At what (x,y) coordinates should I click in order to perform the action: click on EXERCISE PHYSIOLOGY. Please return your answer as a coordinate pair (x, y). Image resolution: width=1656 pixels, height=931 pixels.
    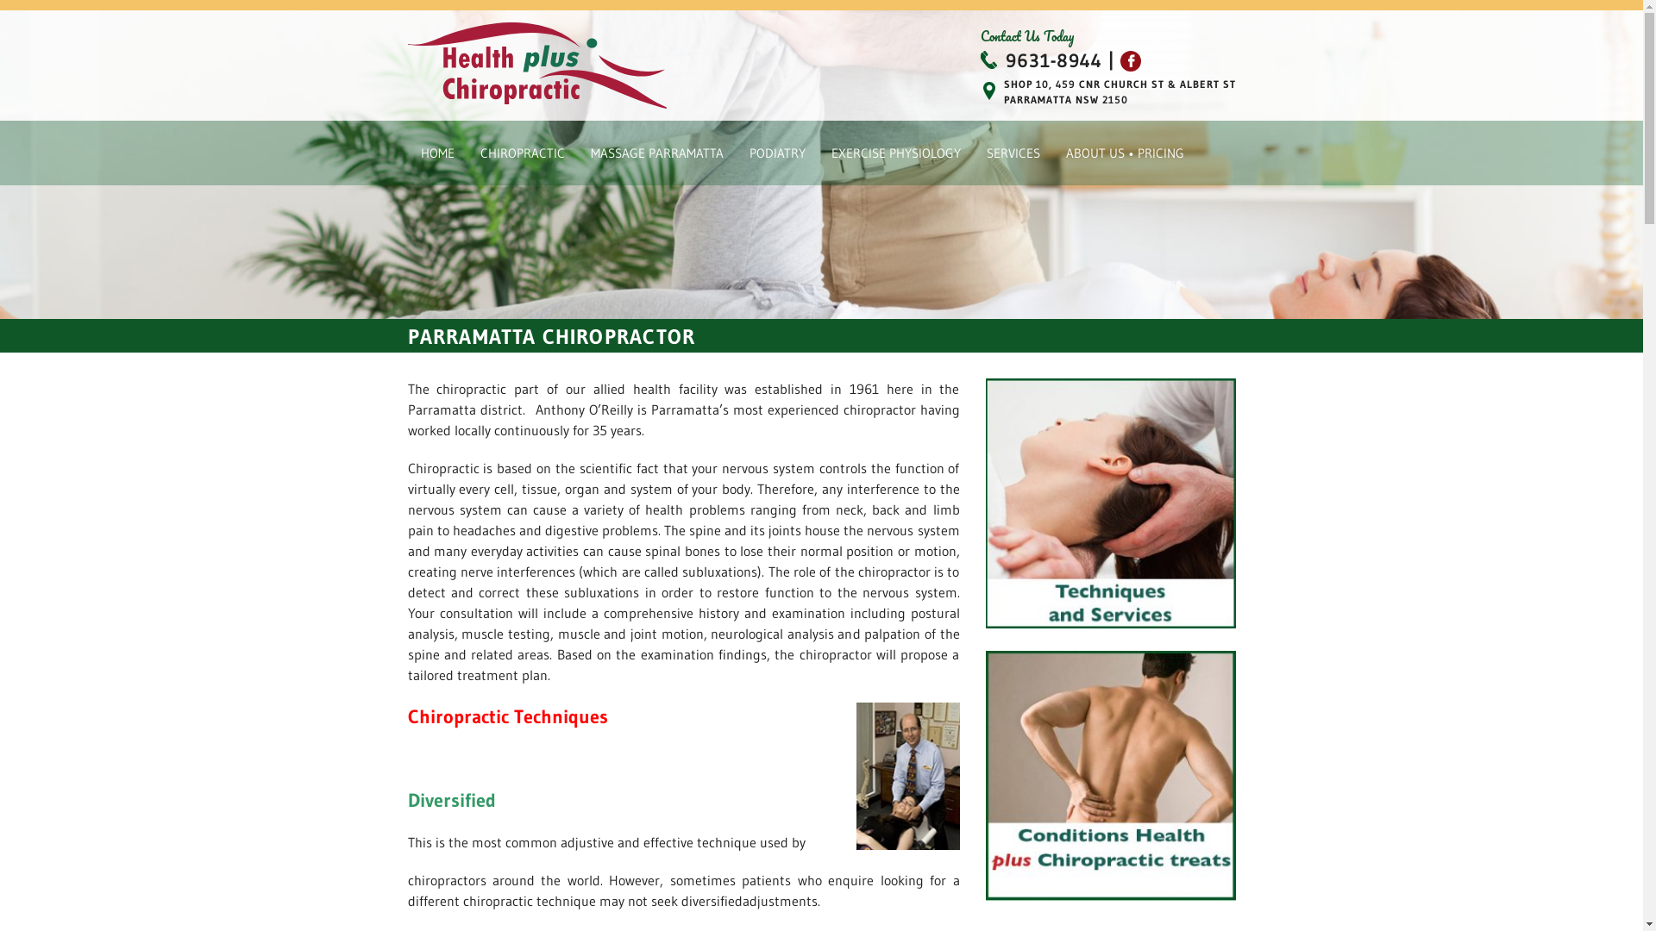
    Looking at the image, I should click on (895, 153).